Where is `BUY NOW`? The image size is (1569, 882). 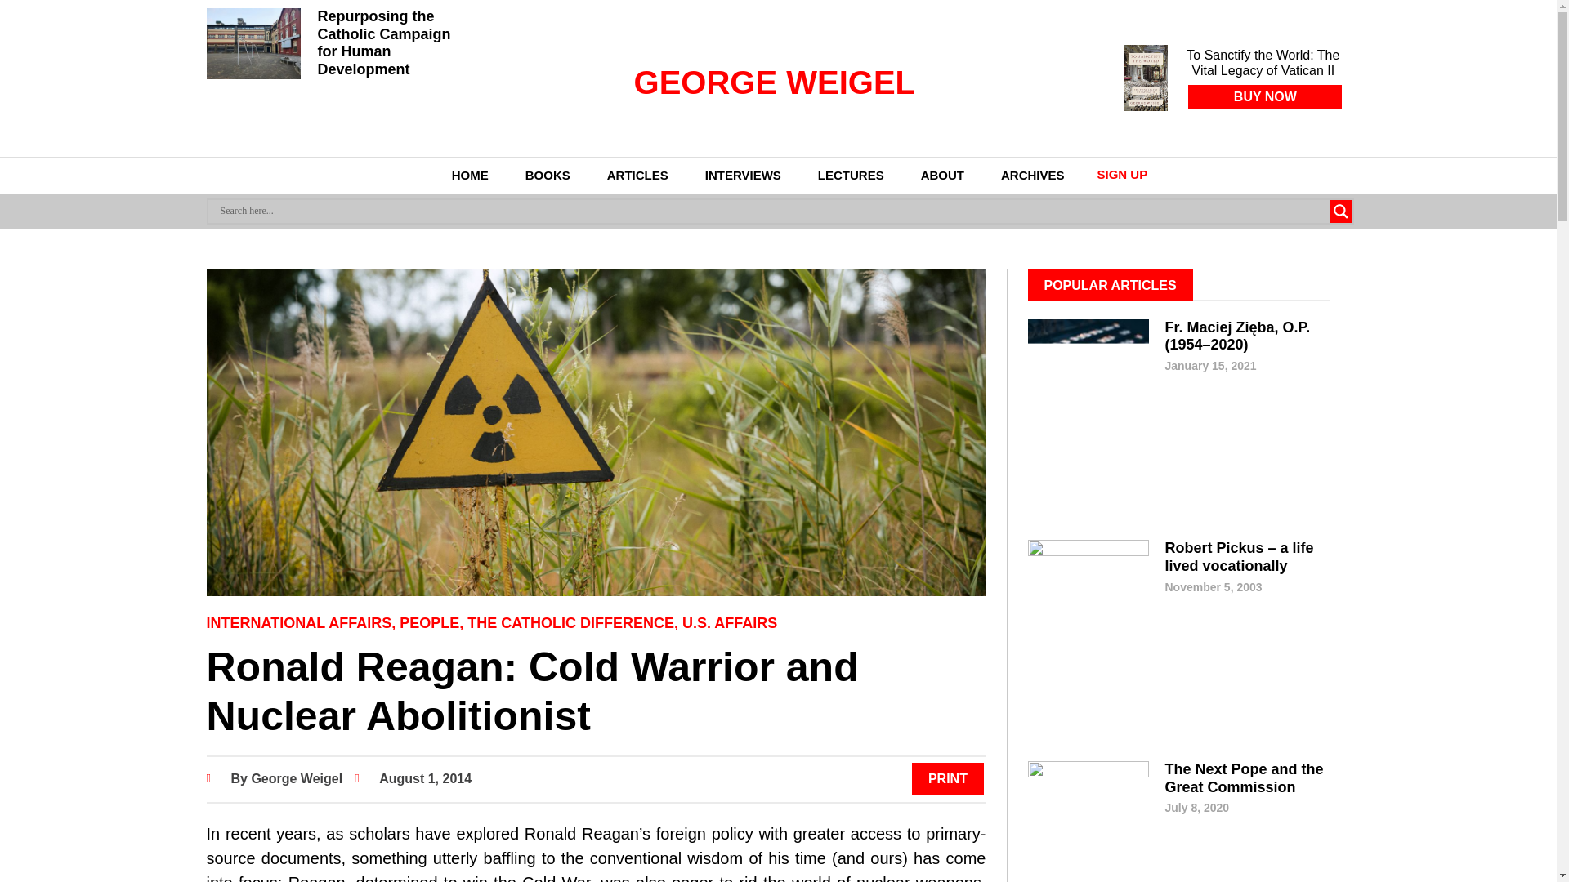
BUY NOW is located at coordinates (1264, 96).